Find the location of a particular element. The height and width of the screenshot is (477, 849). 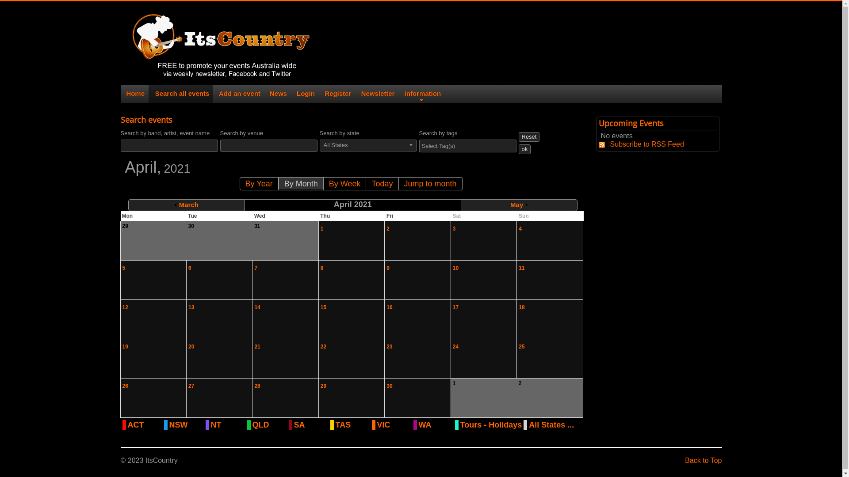

1 is located at coordinates (322, 229).